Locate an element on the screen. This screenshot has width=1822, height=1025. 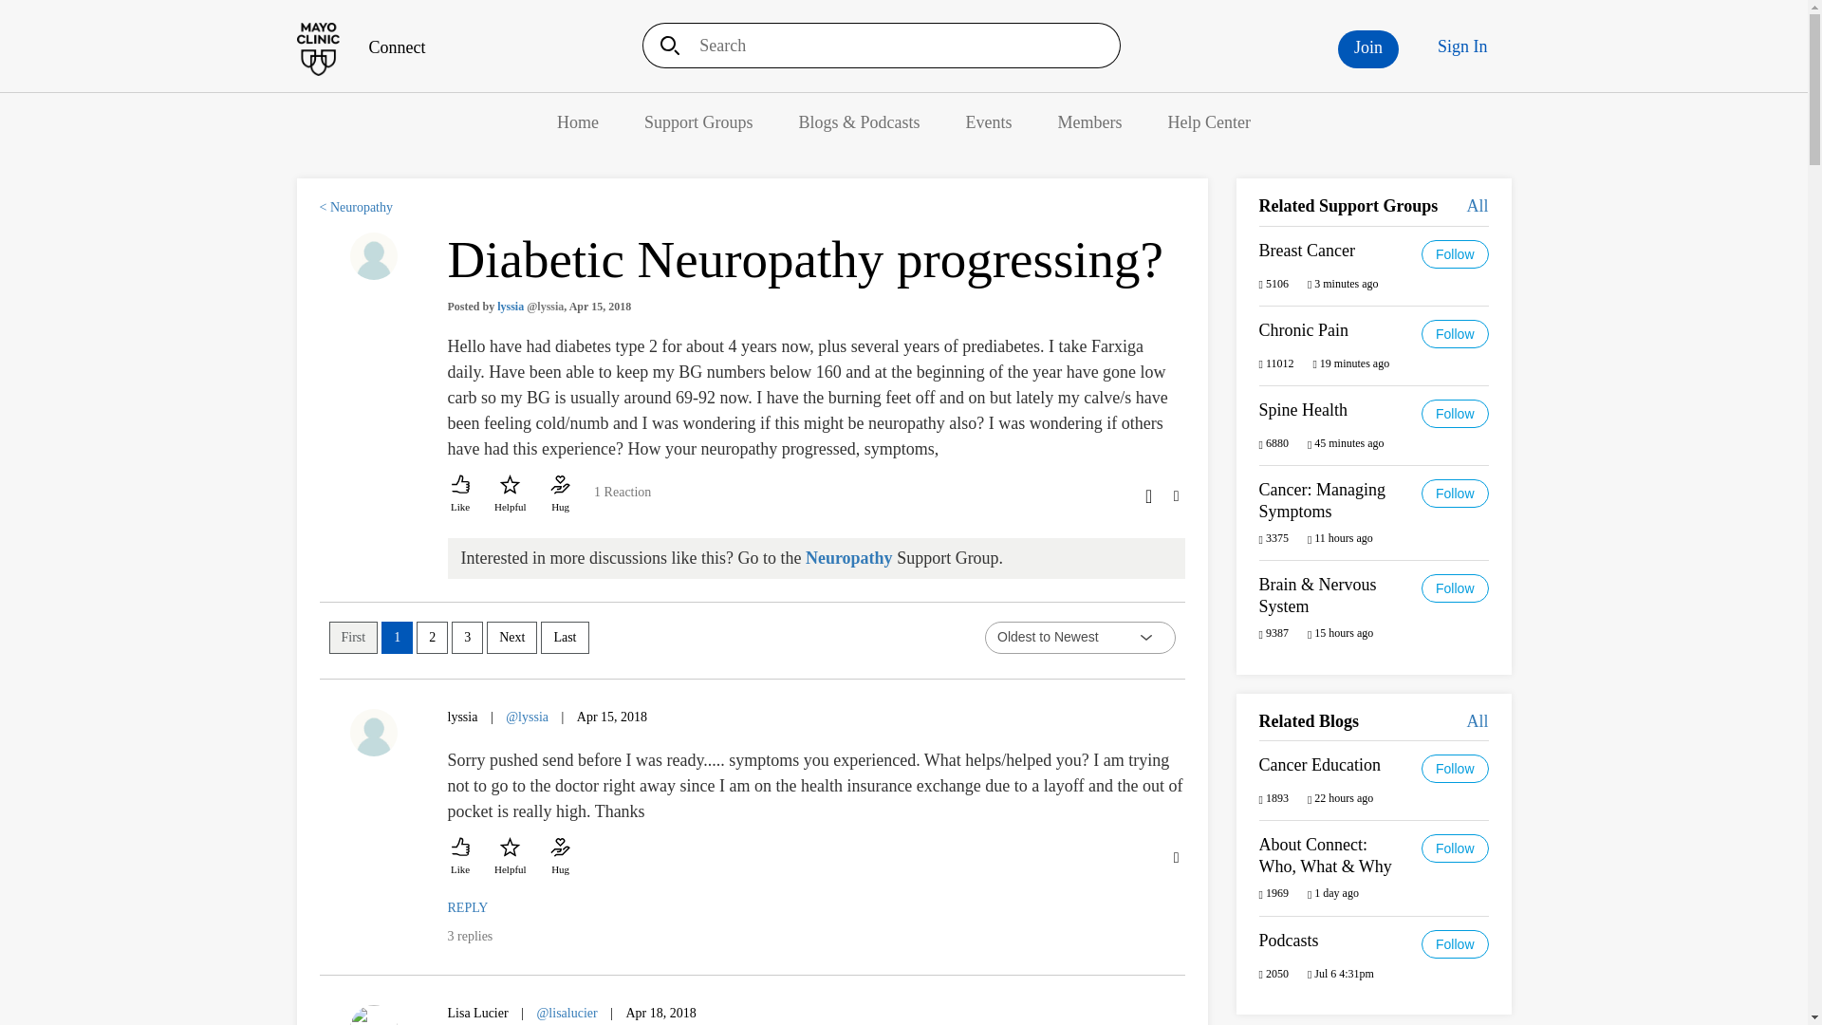
Like is located at coordinates (461, 856).